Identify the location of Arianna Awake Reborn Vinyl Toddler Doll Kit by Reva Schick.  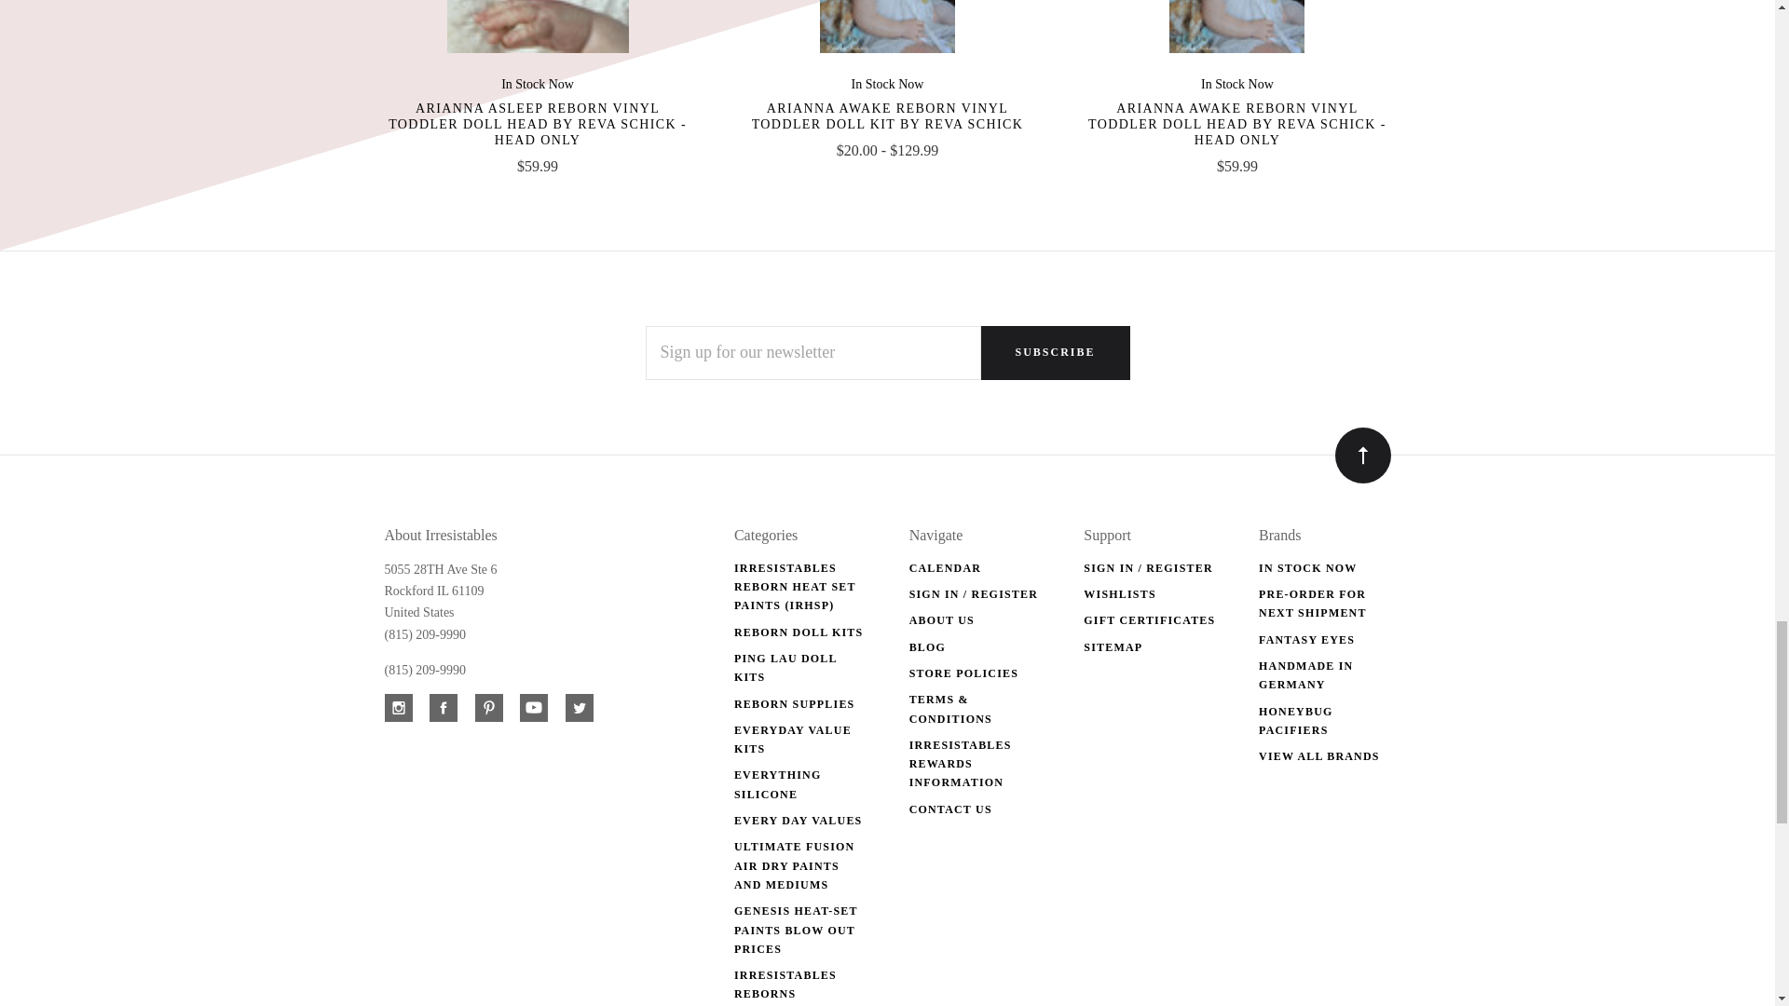
(887, 116).